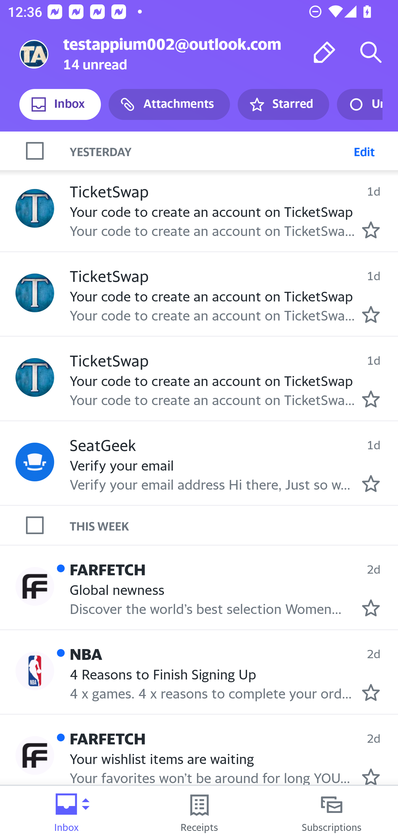 This screenshot has width=398, height=840. I want to click on Profile
FARFETCH, so click(35, 586).